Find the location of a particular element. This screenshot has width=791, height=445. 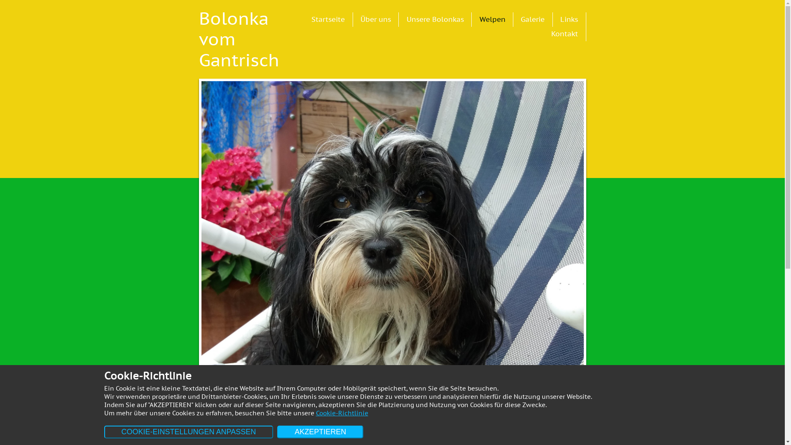

Galerie is located at coordinates (533, 19).